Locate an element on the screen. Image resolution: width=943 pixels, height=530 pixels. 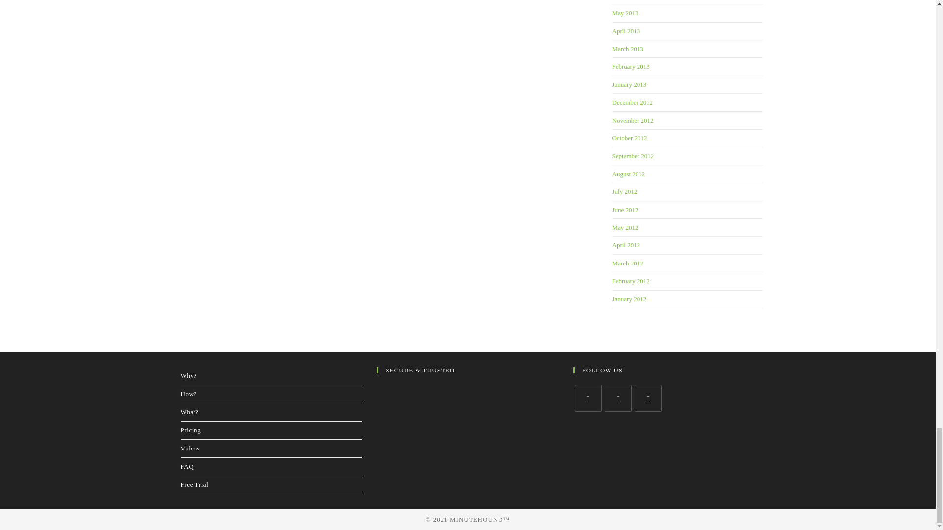
Youtube is located at coordinates (648, 398).